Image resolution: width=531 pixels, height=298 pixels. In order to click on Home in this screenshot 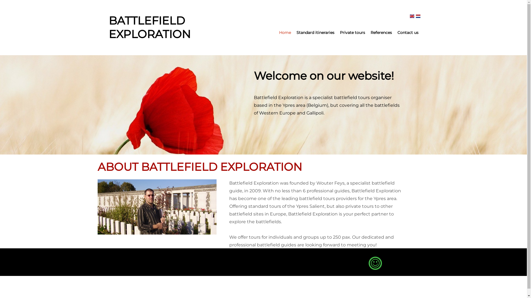, I will do `click(285, 33)`.